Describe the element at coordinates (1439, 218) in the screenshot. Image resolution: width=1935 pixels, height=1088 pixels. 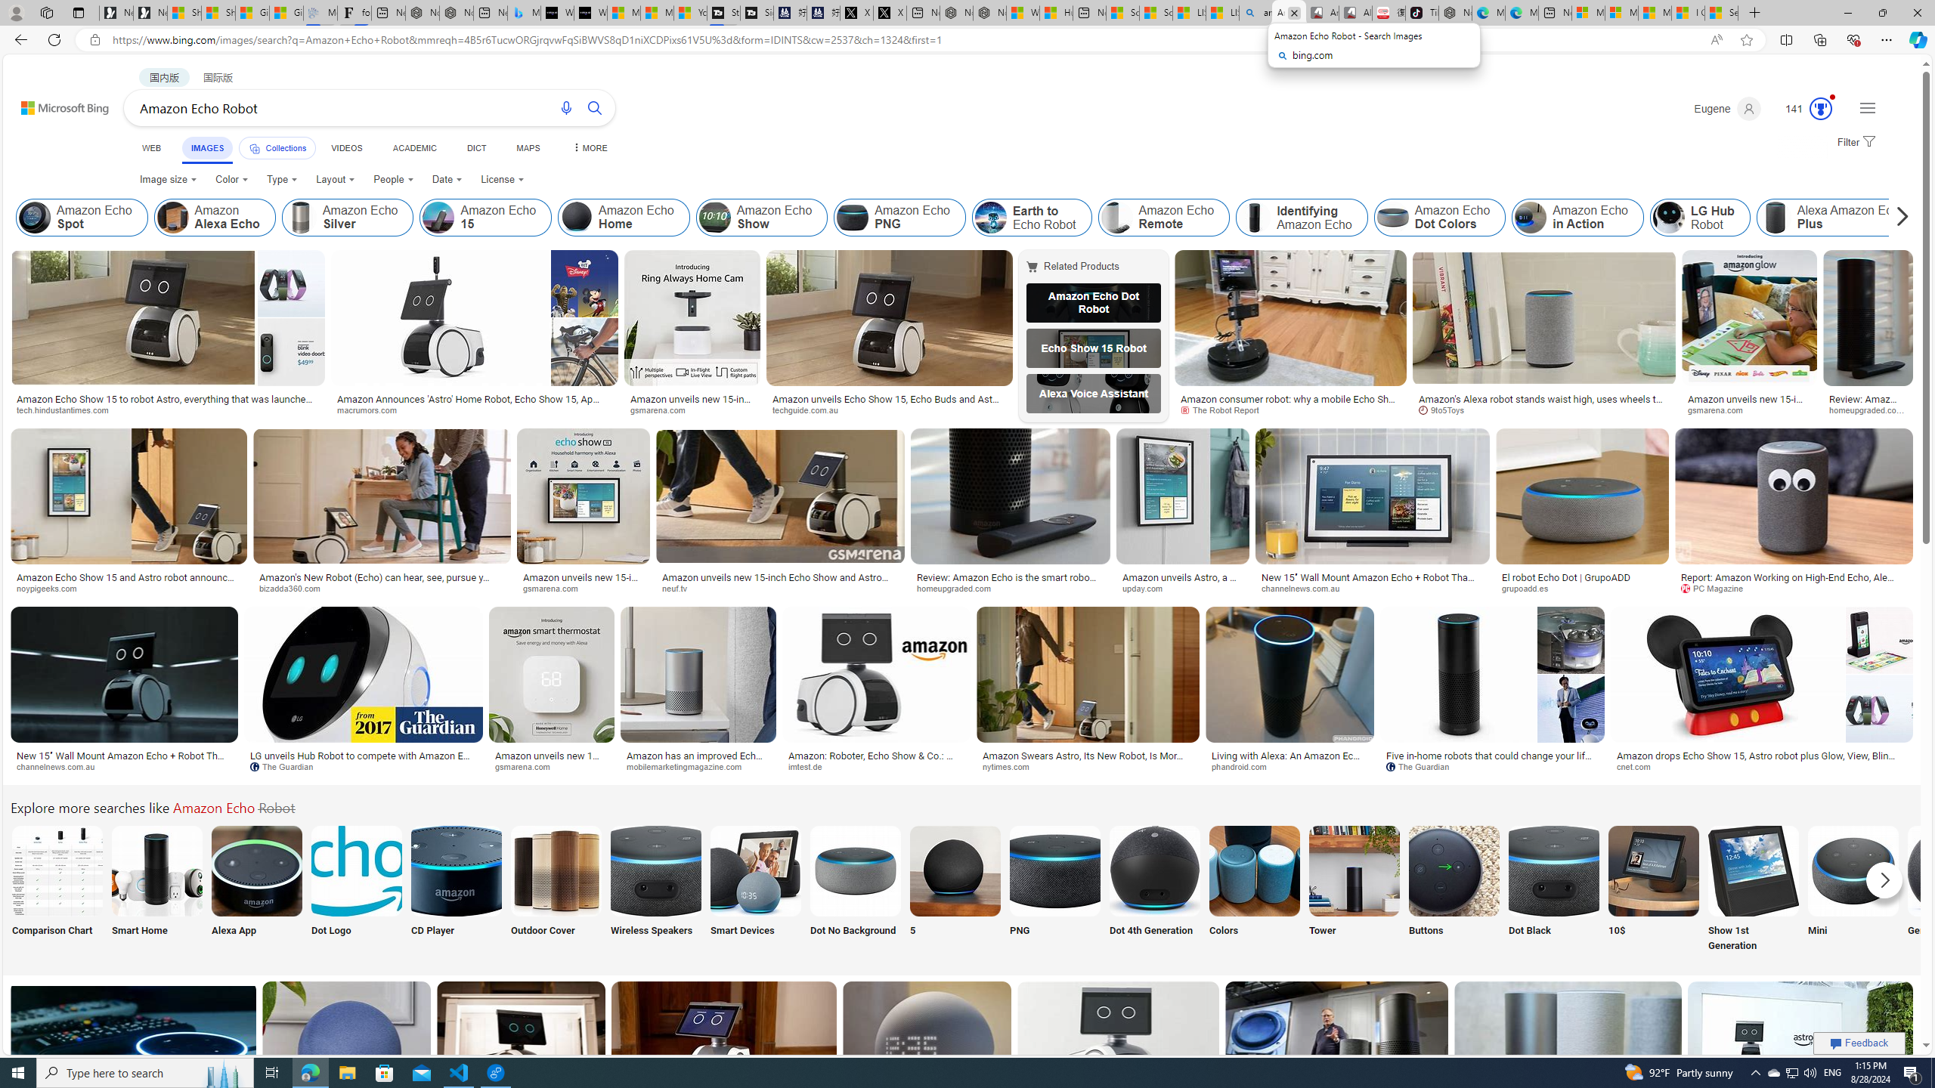
I see `Amazon Echo Dot Colors` at that location.